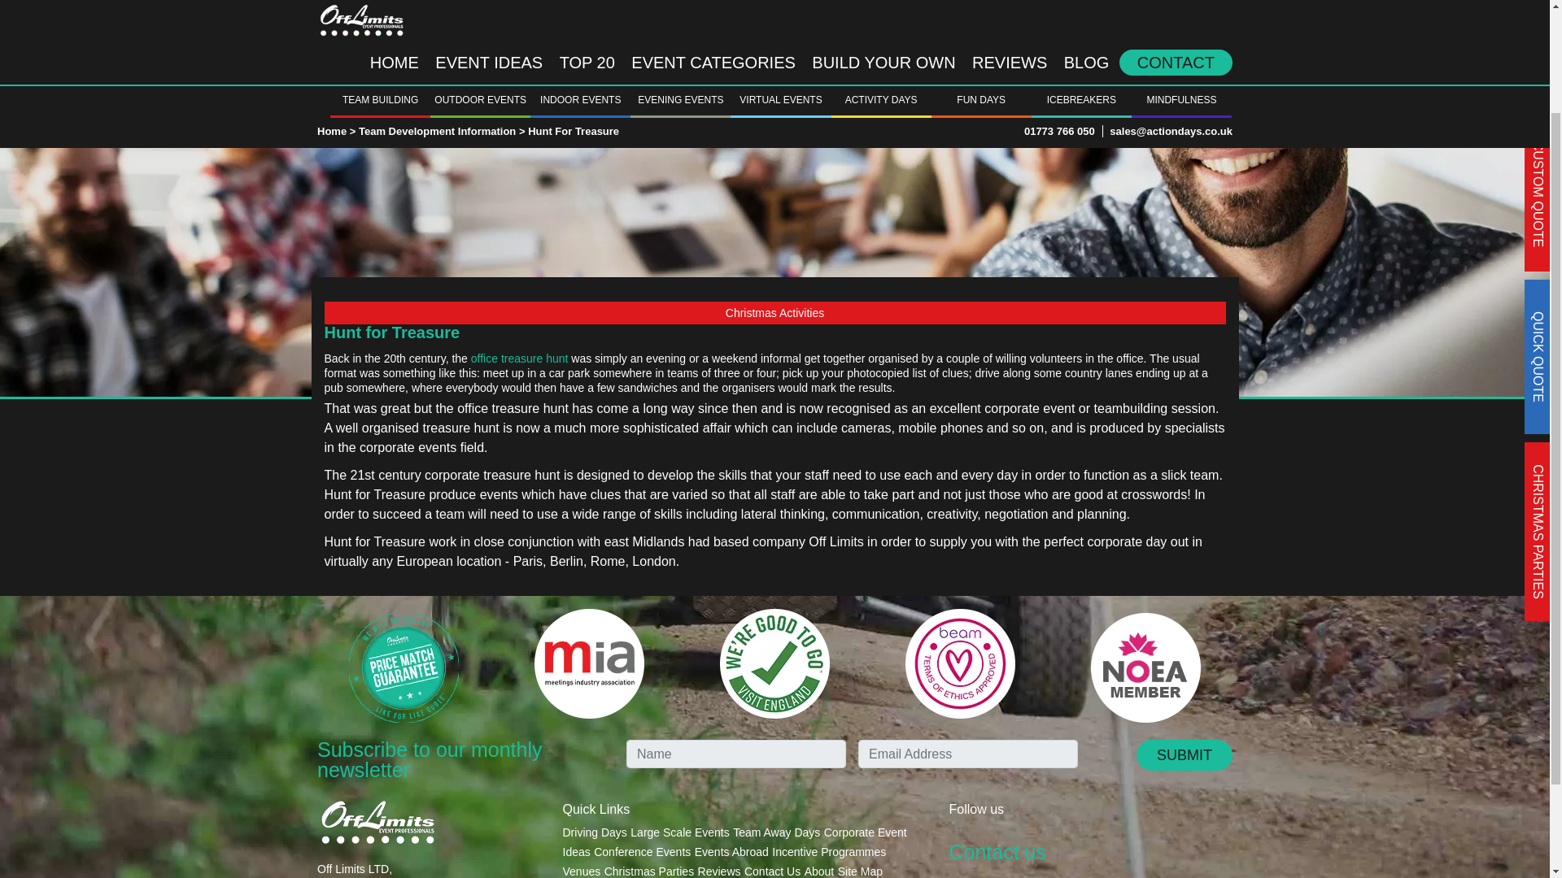 This screenshot has height=878, width=1562. What do you see at coordinates (1059, 4) in the screenshot?
I see `01773 766 050` at bounding box center [1059, 4].